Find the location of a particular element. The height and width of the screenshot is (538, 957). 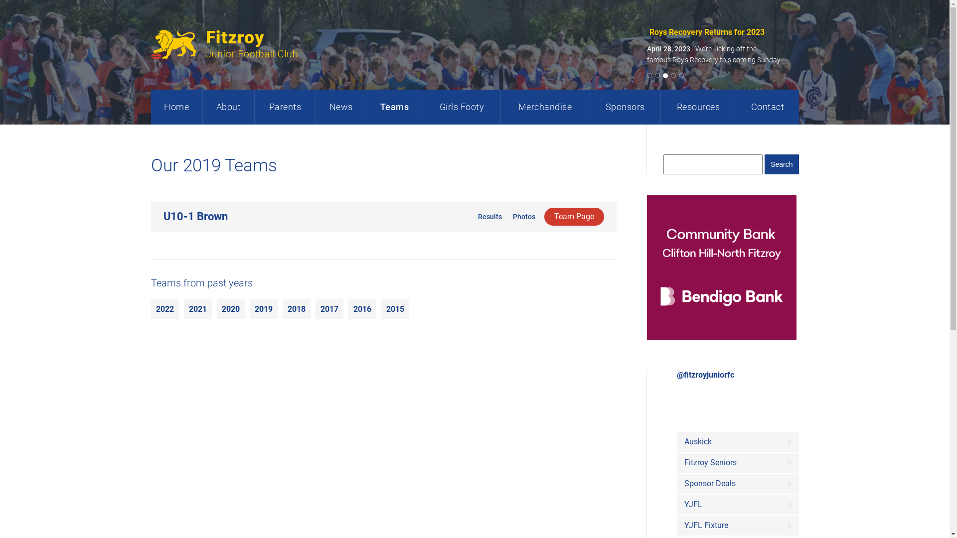

2020 is located at coordinates (230, 309).